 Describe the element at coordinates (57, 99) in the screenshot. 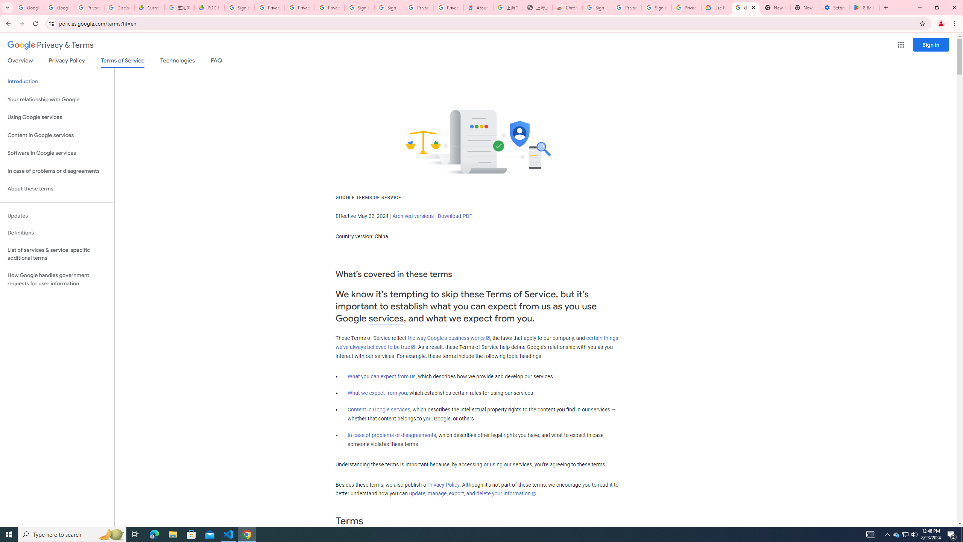

I see `Your relationship with Google` at that location.